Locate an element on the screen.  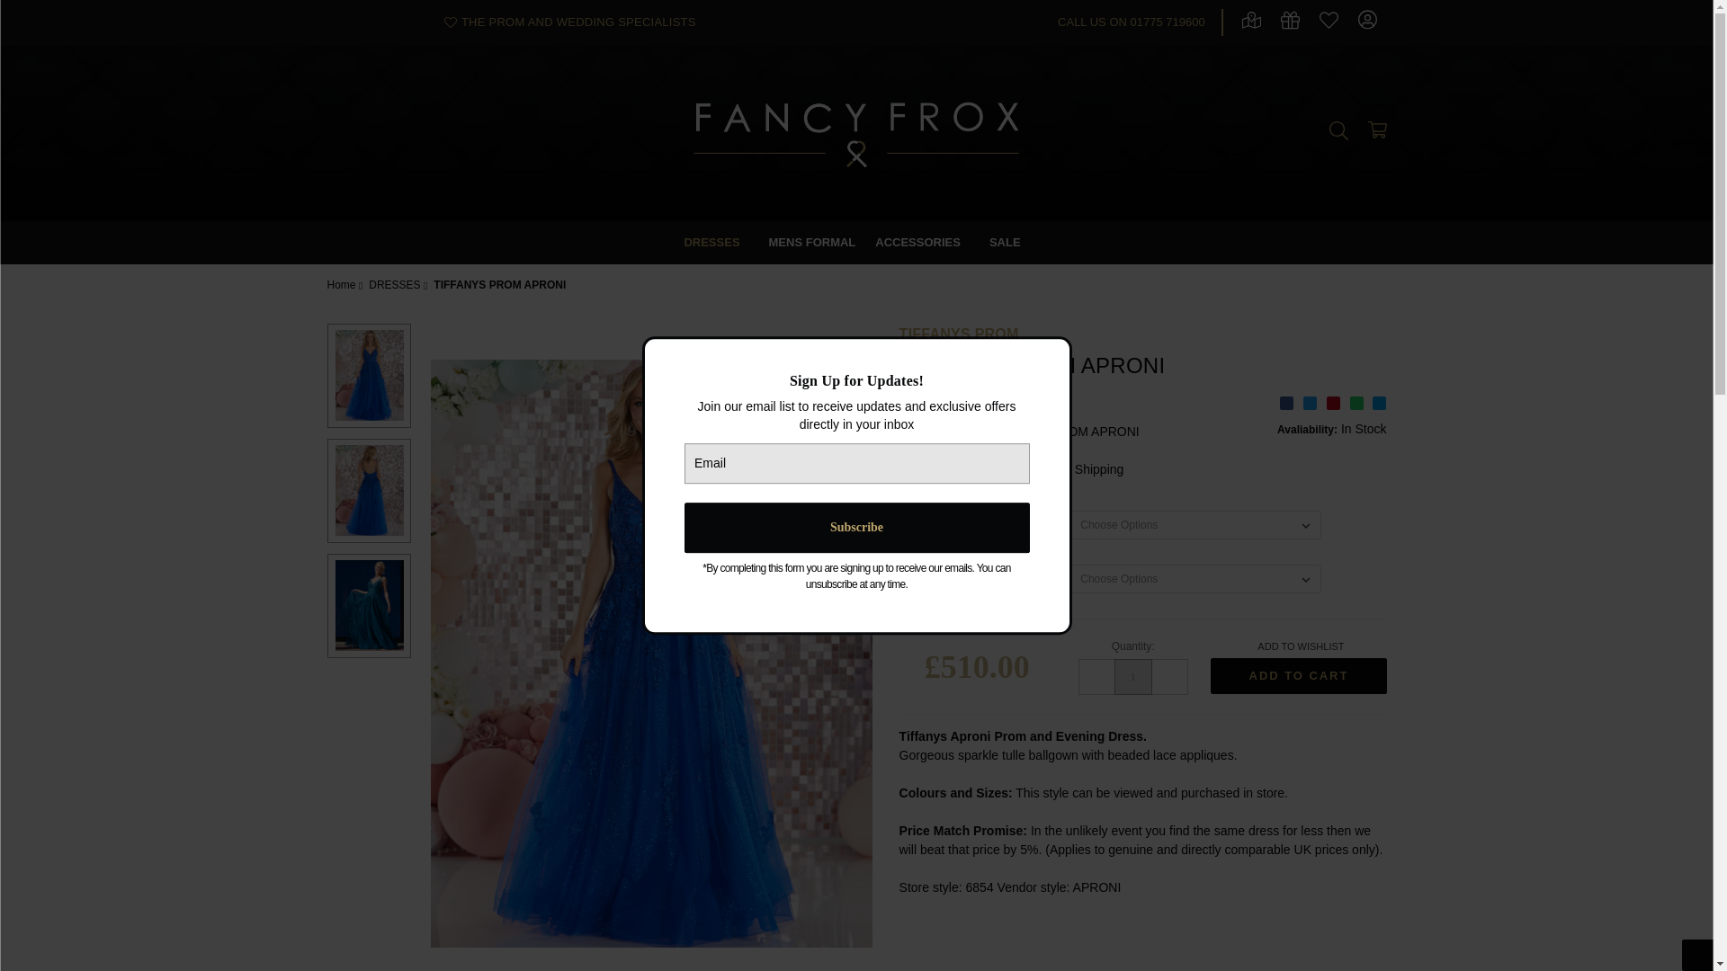
Fancy Frox is located at coordinates (856, 133).